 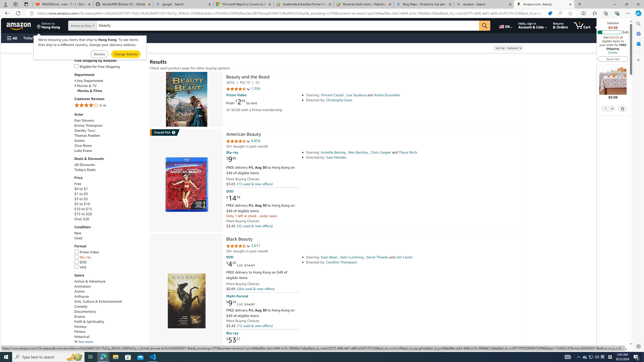 What do you see at coordinates (23, 345) in the screenshot?
I see `Skip to main search results` at bounding box center [23, 345].